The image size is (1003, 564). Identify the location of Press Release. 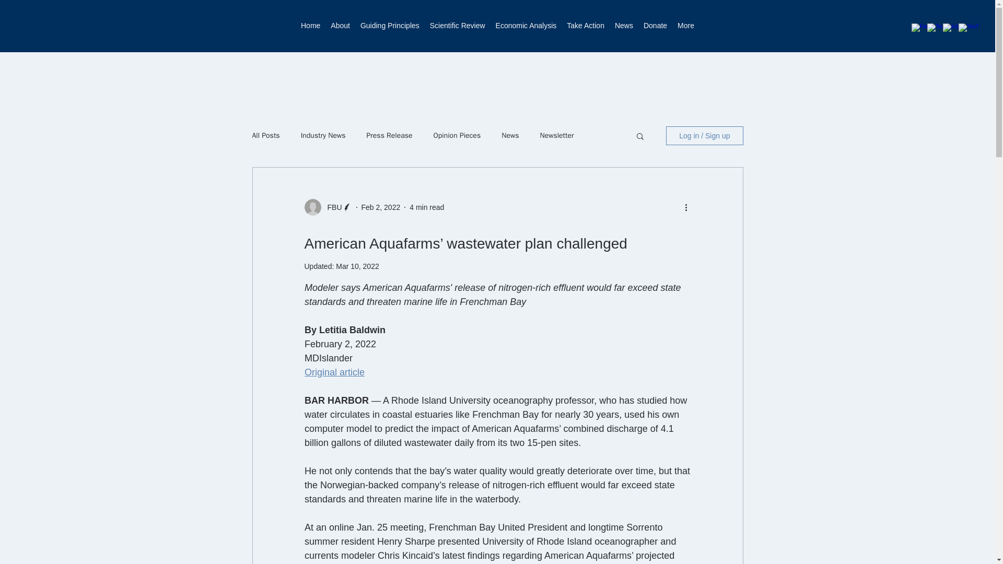
(390, 135).